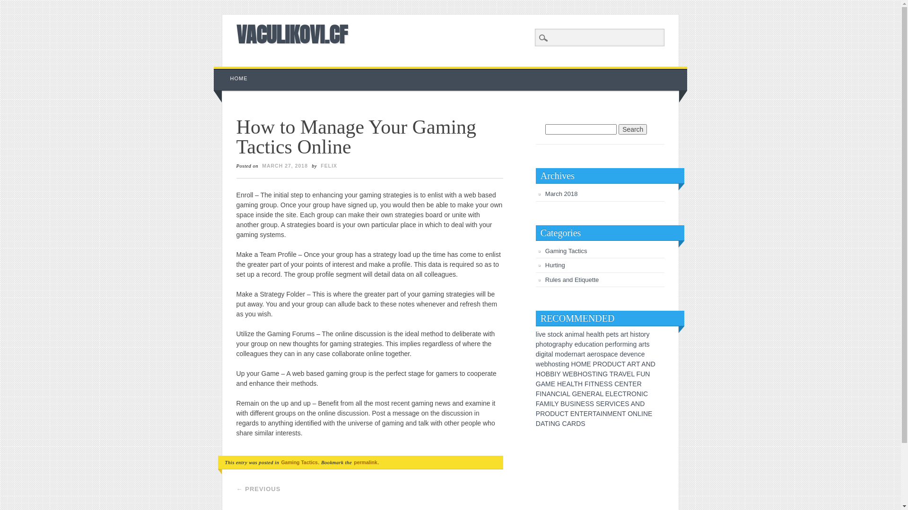 This screenshot has height=510, width=908. Describe the element at coordinates (611, 344) in the screenshot. I see `e` at that location.